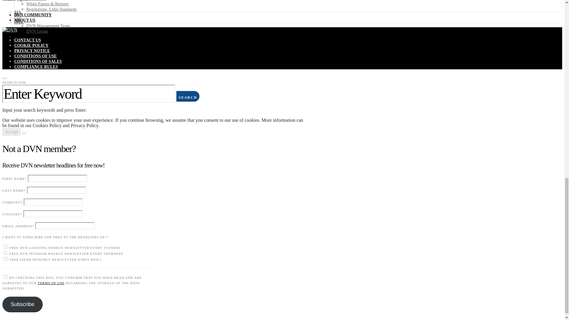 Image resolution: width=569 pixels, height=320 pixels. Describe the element at coordinates (5, 259) in the screenshot. I see `47` at that location.